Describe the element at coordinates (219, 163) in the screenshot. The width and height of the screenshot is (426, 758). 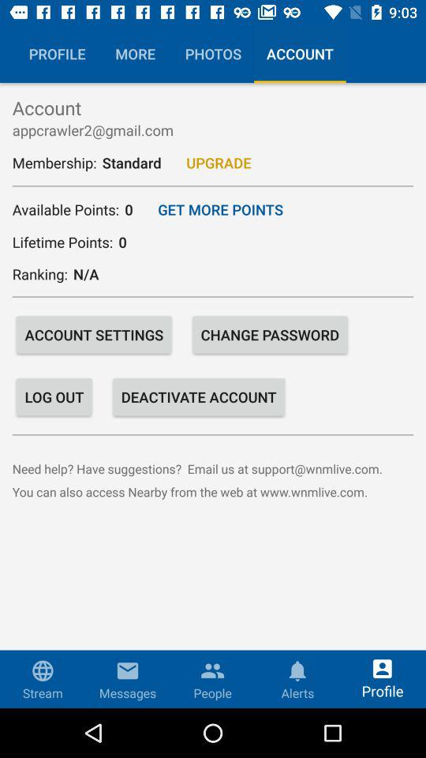
I see `open the icon below the appcrawler2@gmail.com icon` at that location.